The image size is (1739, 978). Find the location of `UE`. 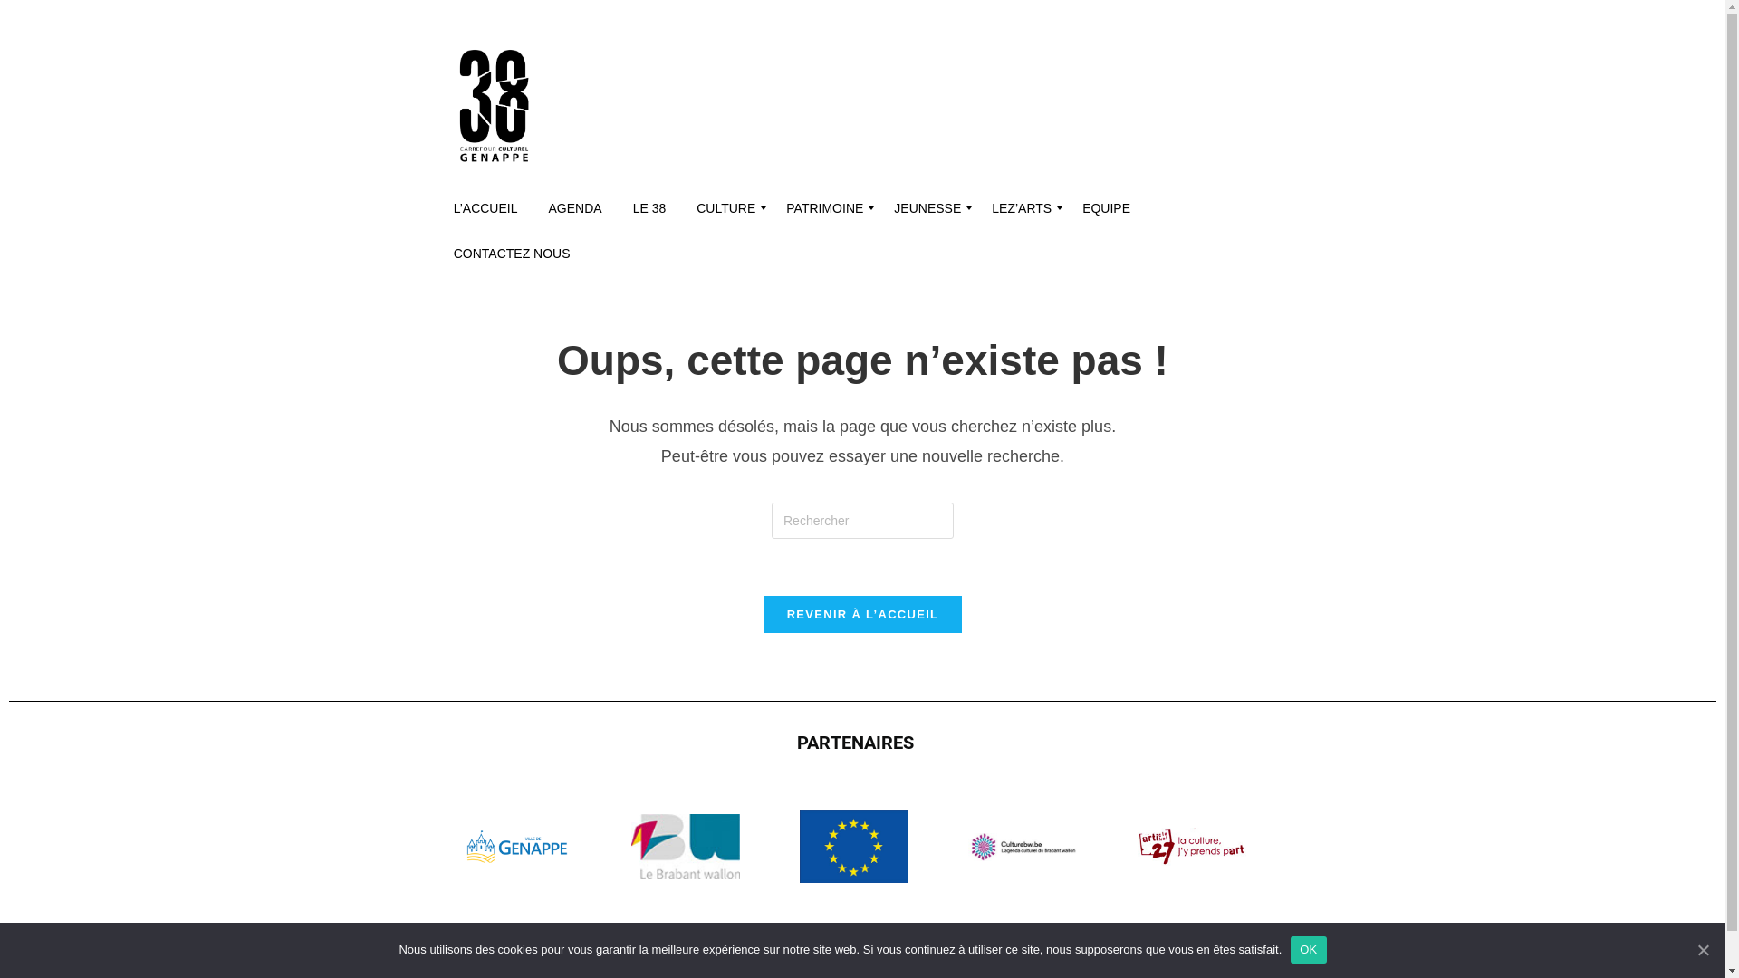

UE is located at coordinates (853, 847).